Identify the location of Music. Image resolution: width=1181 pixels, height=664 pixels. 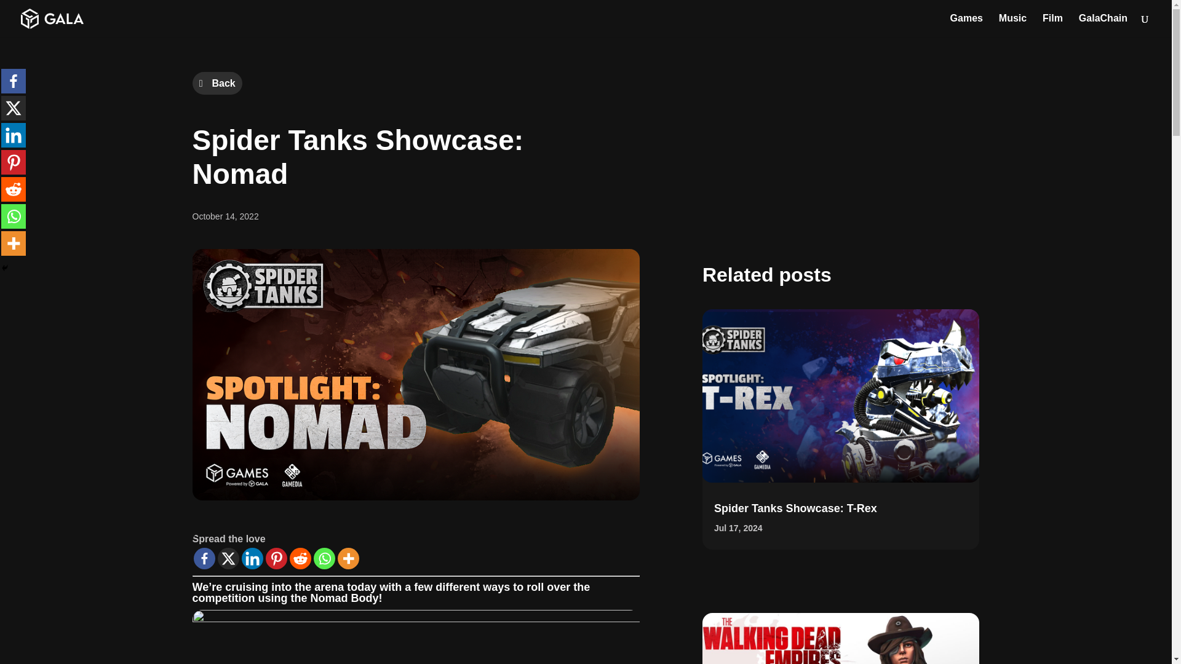
(1012, 25).